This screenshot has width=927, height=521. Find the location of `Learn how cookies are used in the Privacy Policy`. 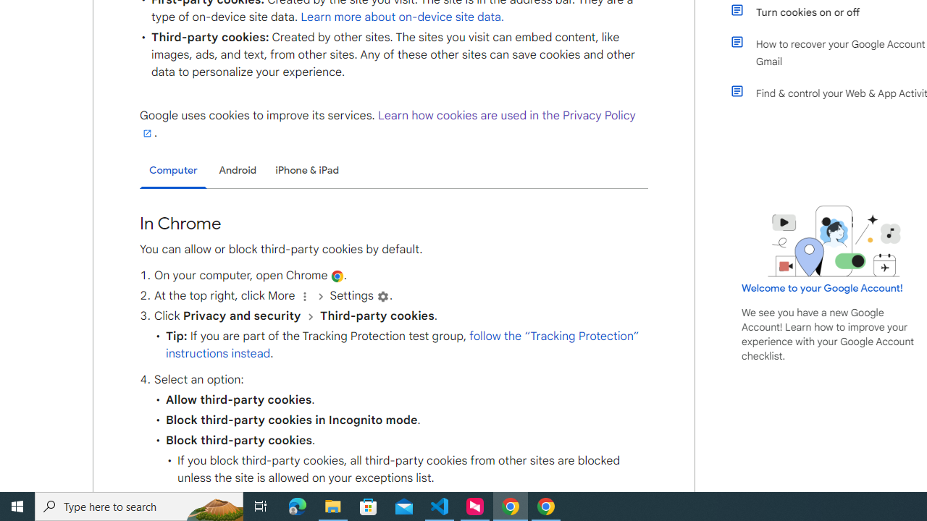

Learn how cookies are used in the Privacy Policy is located at coordinates (388, 124).